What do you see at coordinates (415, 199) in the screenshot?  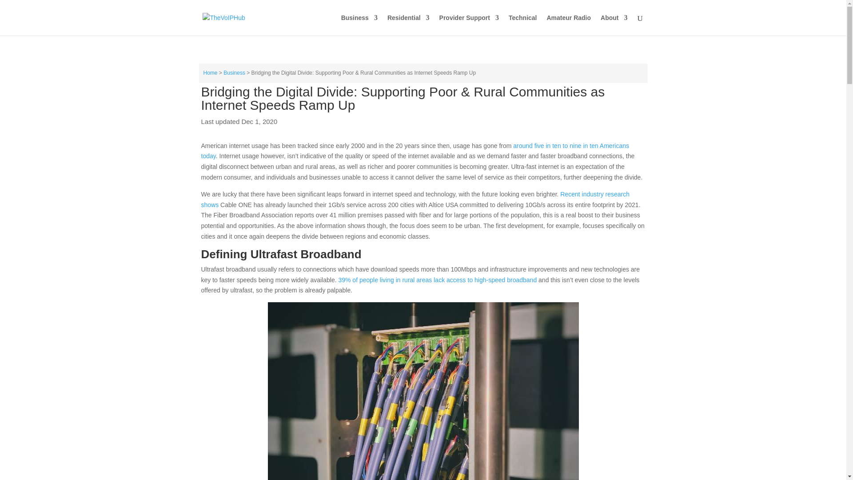 I see `Recent industry research shows` at bounding box center [415, 199].